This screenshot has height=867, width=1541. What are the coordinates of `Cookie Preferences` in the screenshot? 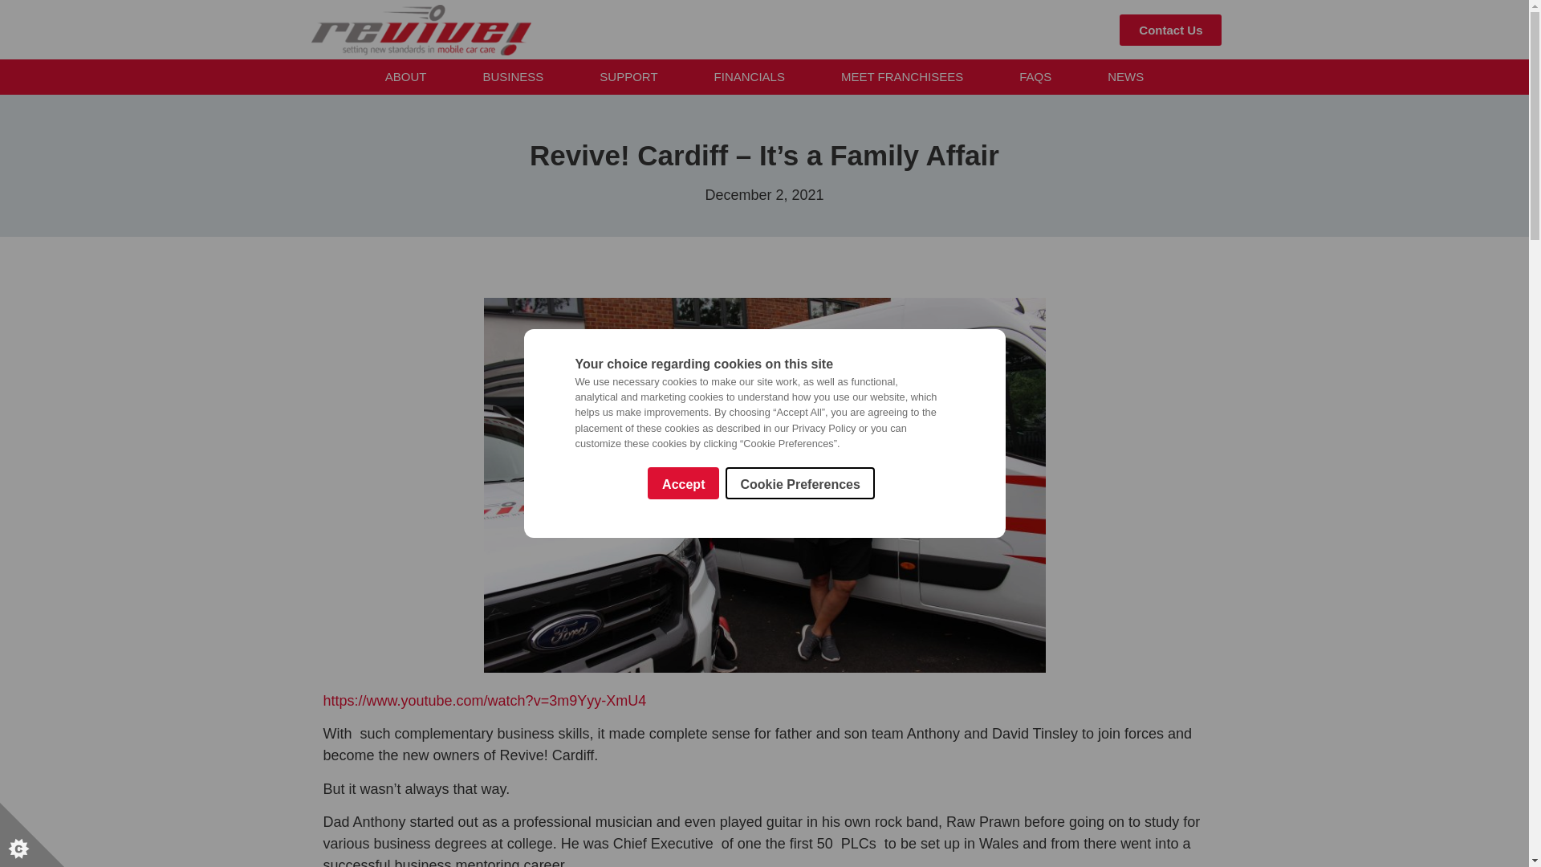 It's located at (799, 604).